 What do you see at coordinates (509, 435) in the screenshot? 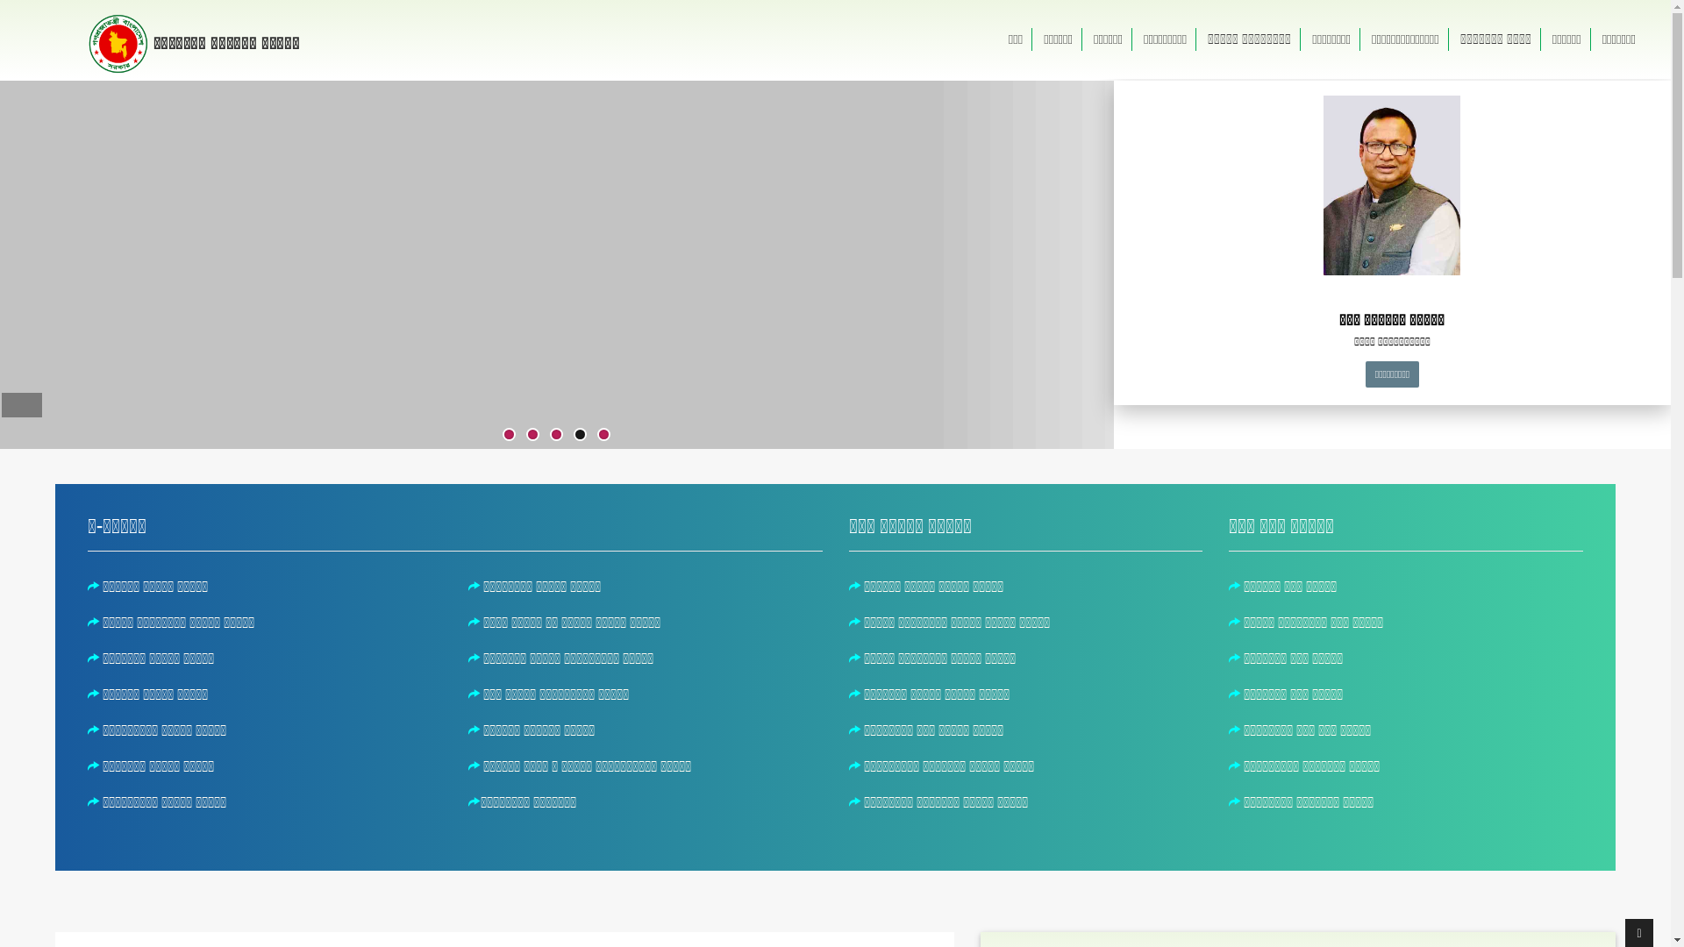
I see `1` at bounding box center [509, 435].